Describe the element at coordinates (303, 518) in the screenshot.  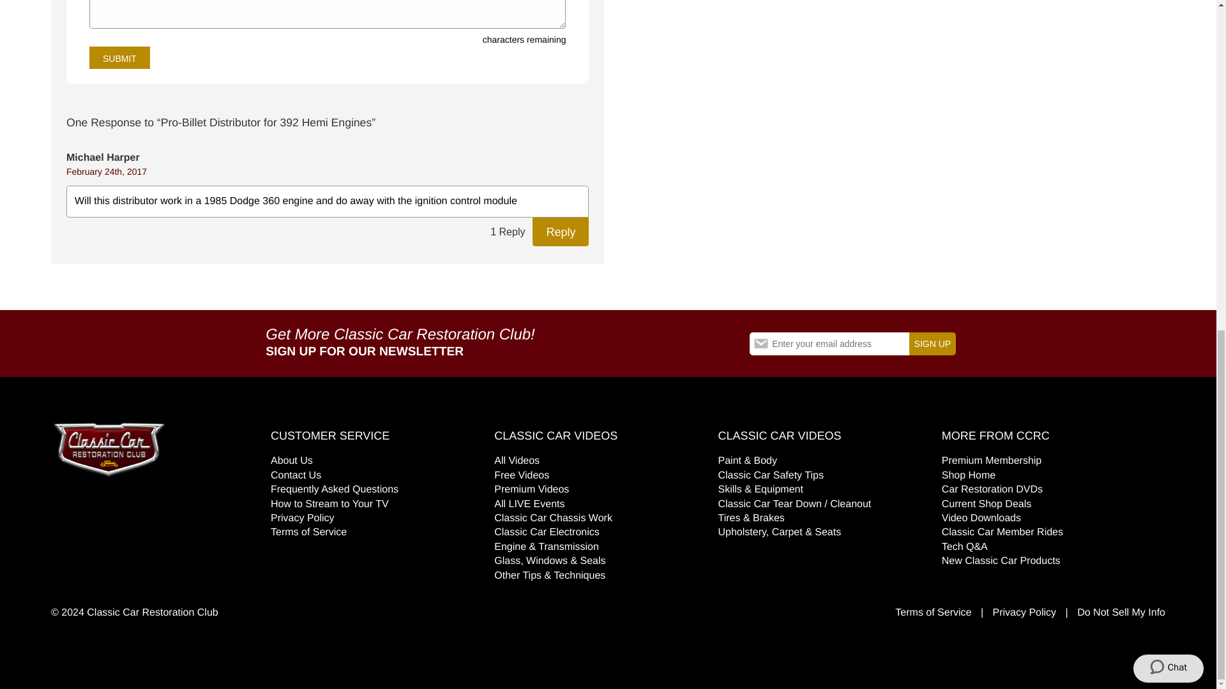
I see `Privacy Policy` at that location.